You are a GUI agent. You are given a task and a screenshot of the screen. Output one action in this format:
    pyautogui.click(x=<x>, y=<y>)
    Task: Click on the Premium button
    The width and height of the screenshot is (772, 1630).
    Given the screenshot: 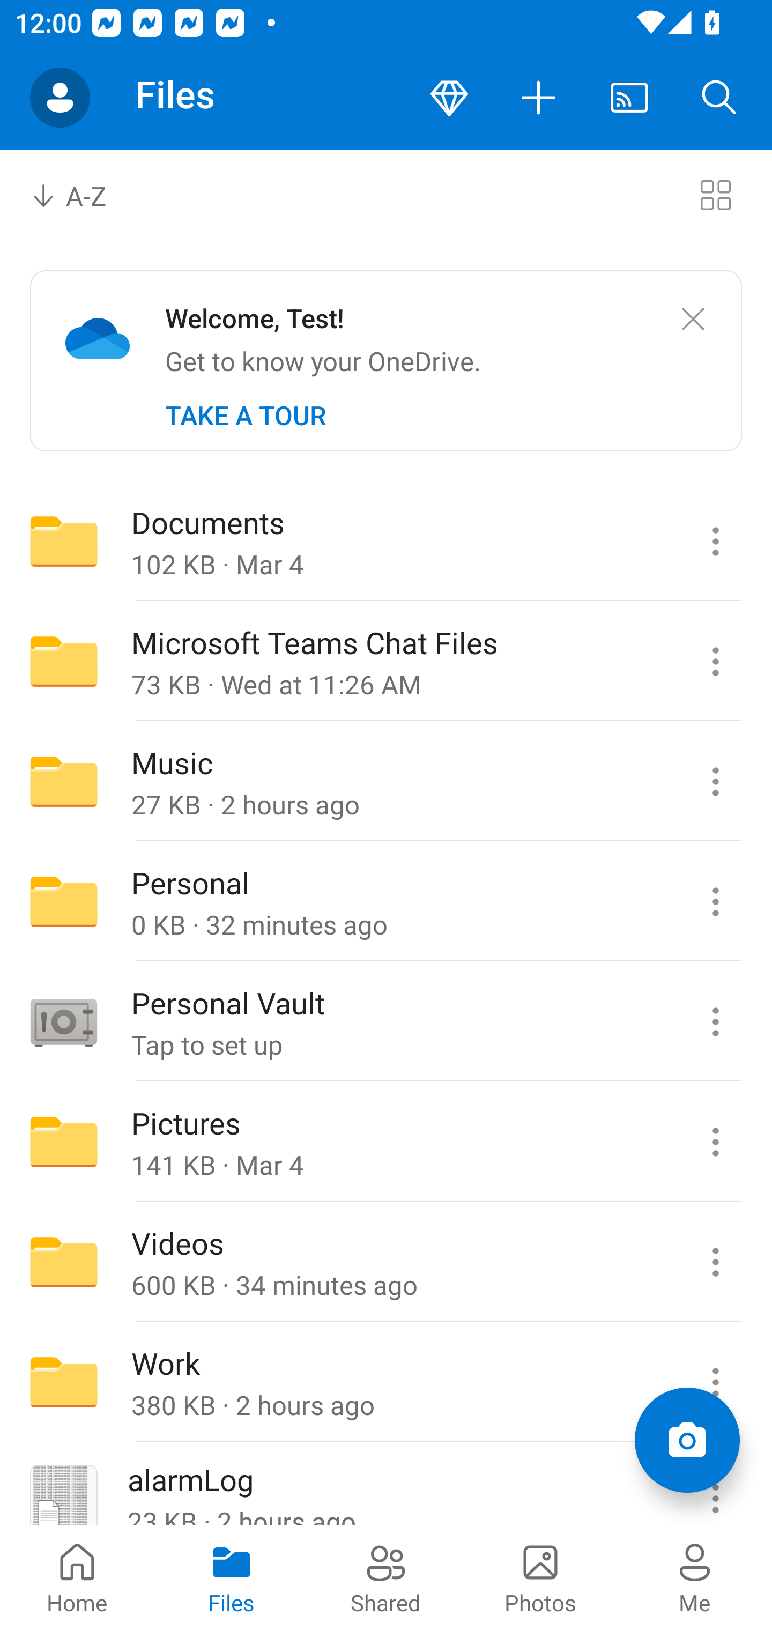 What is the action you would take?
    pyautogui.click(x=449, y=98)
    